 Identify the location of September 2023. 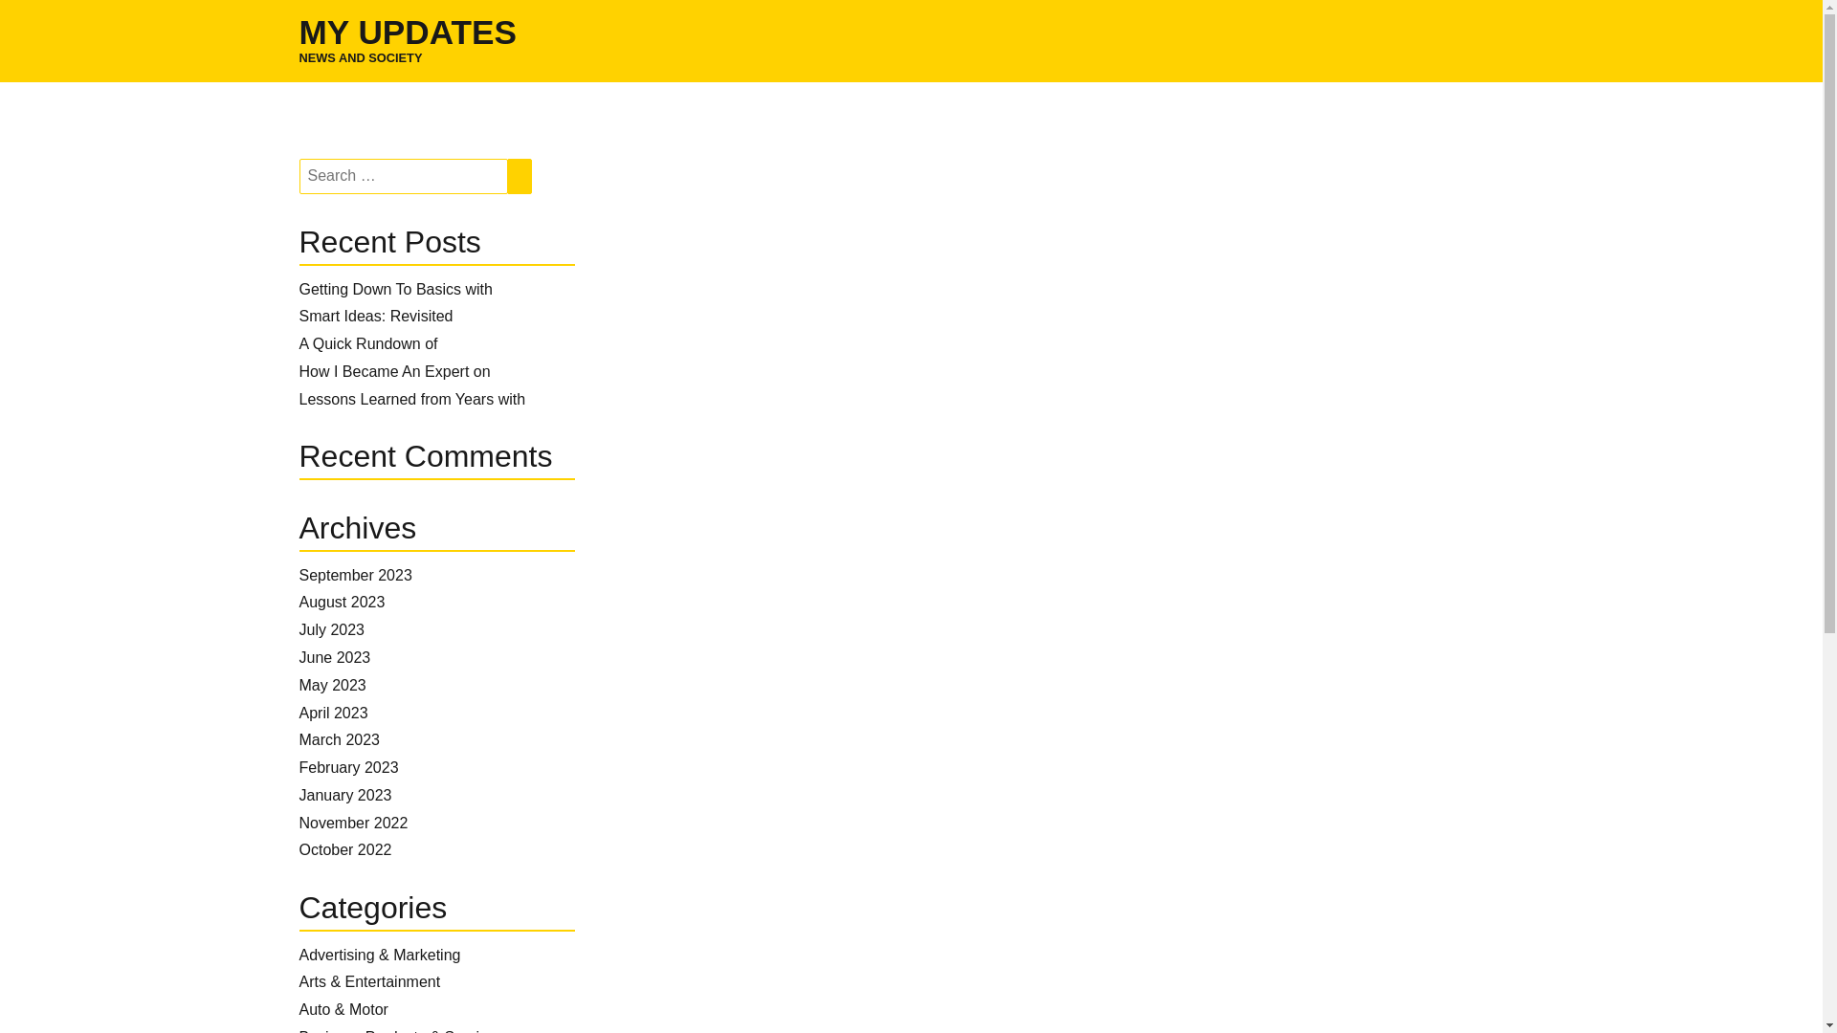
(354, 575).